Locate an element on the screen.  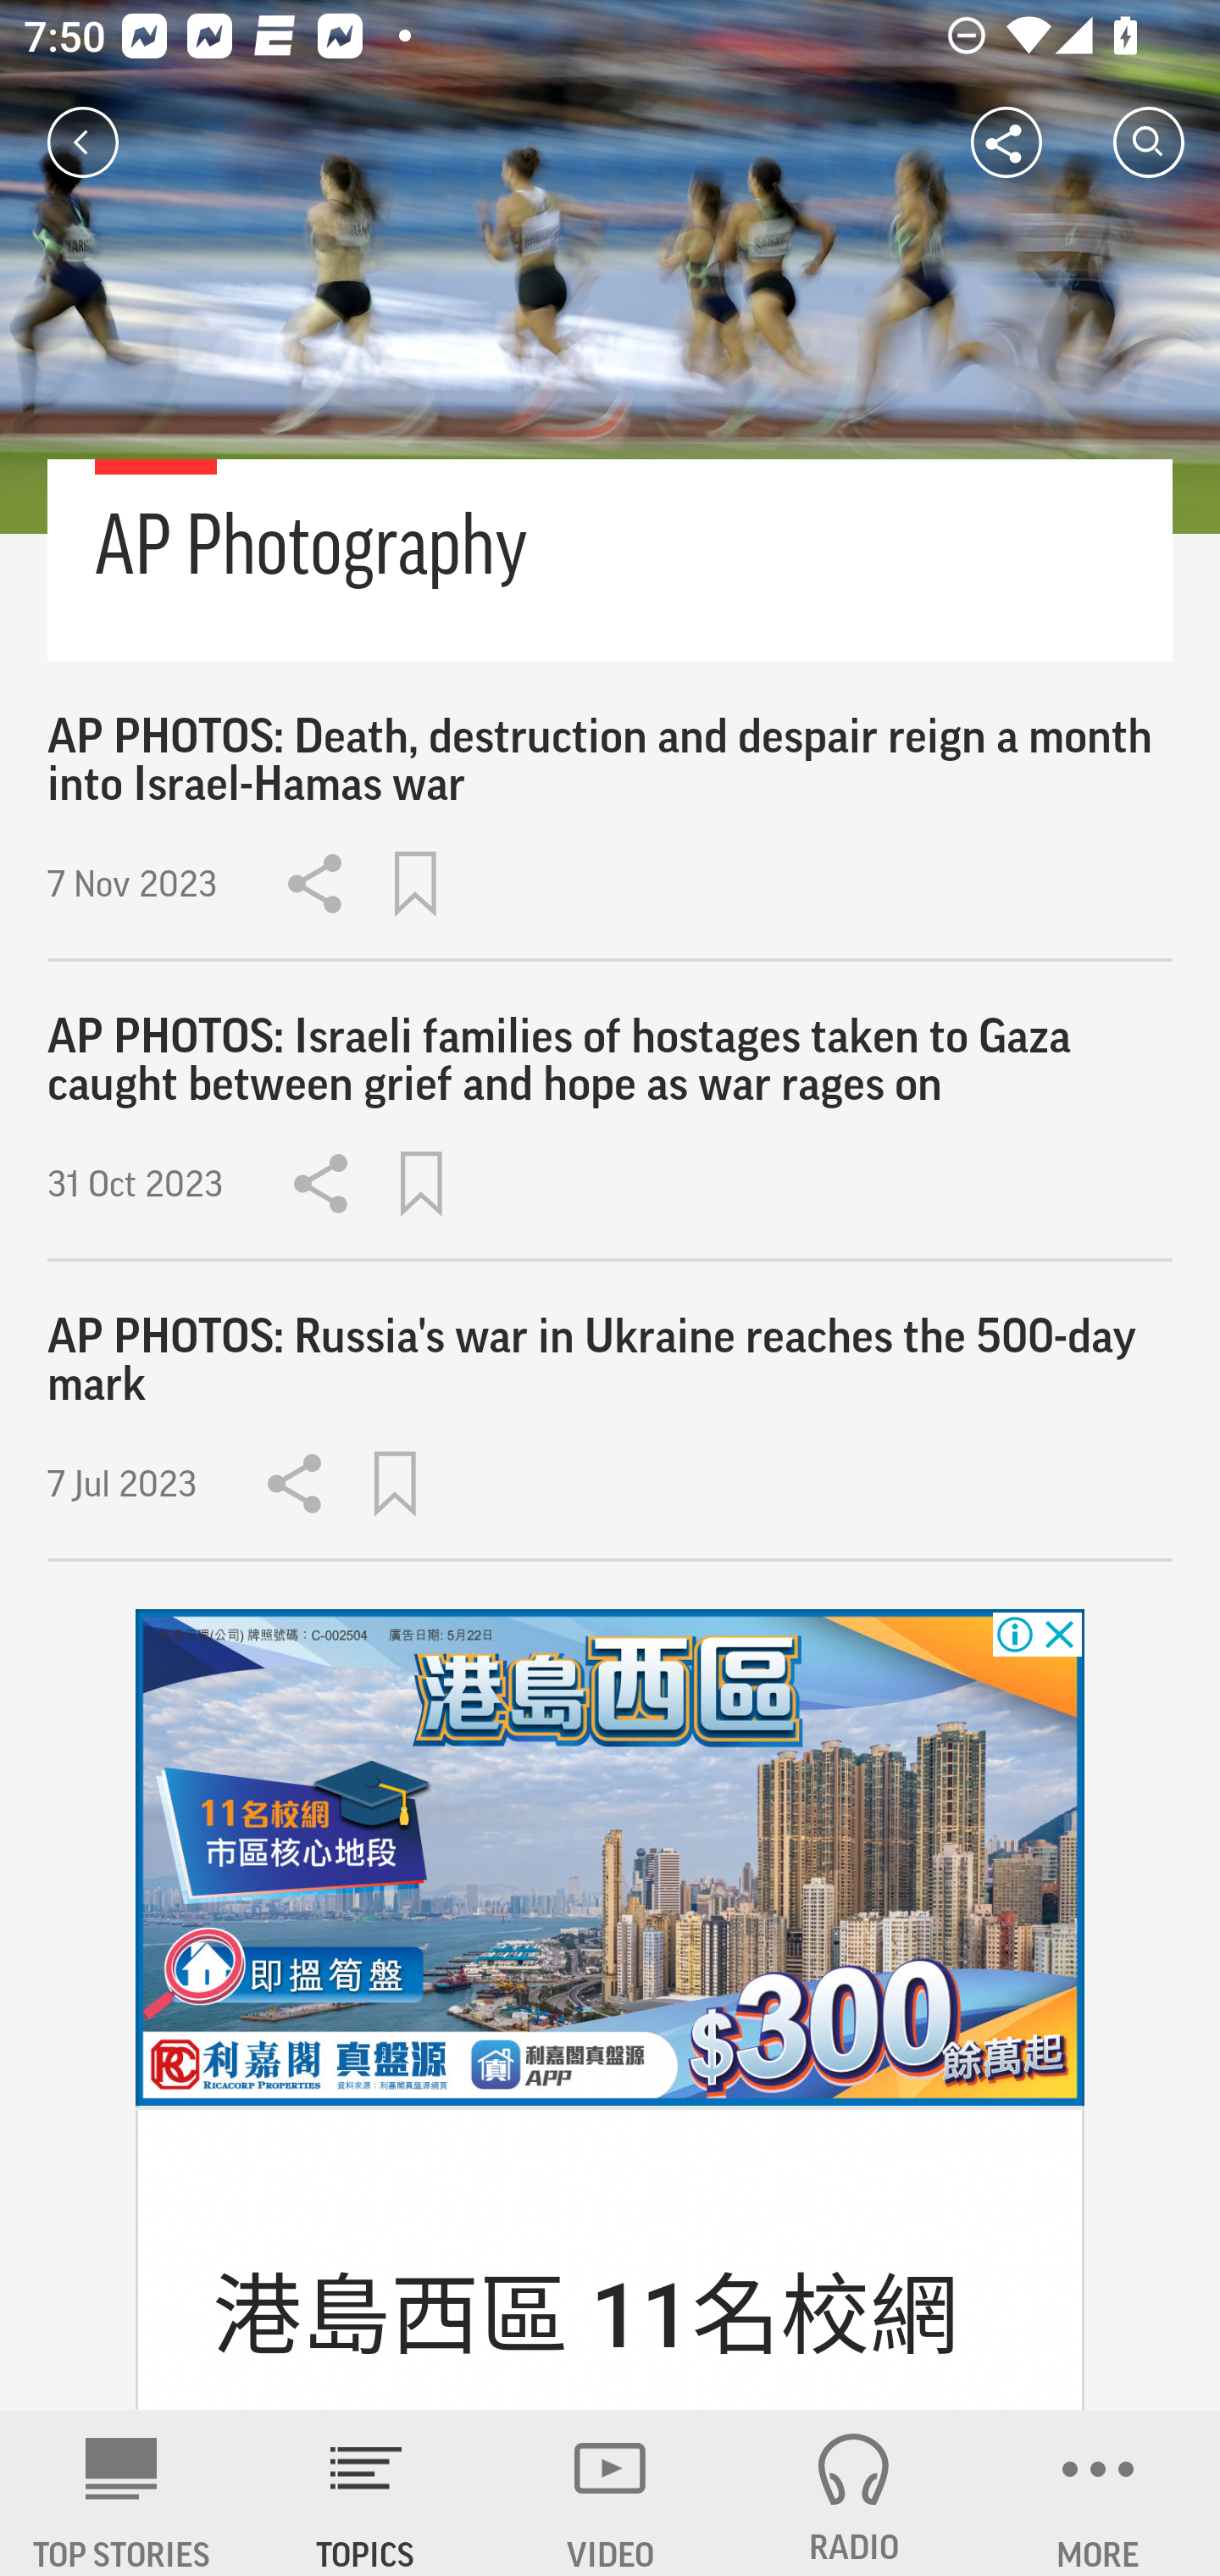
港島西區 11名校網 is located at coordinates (586, 2315).